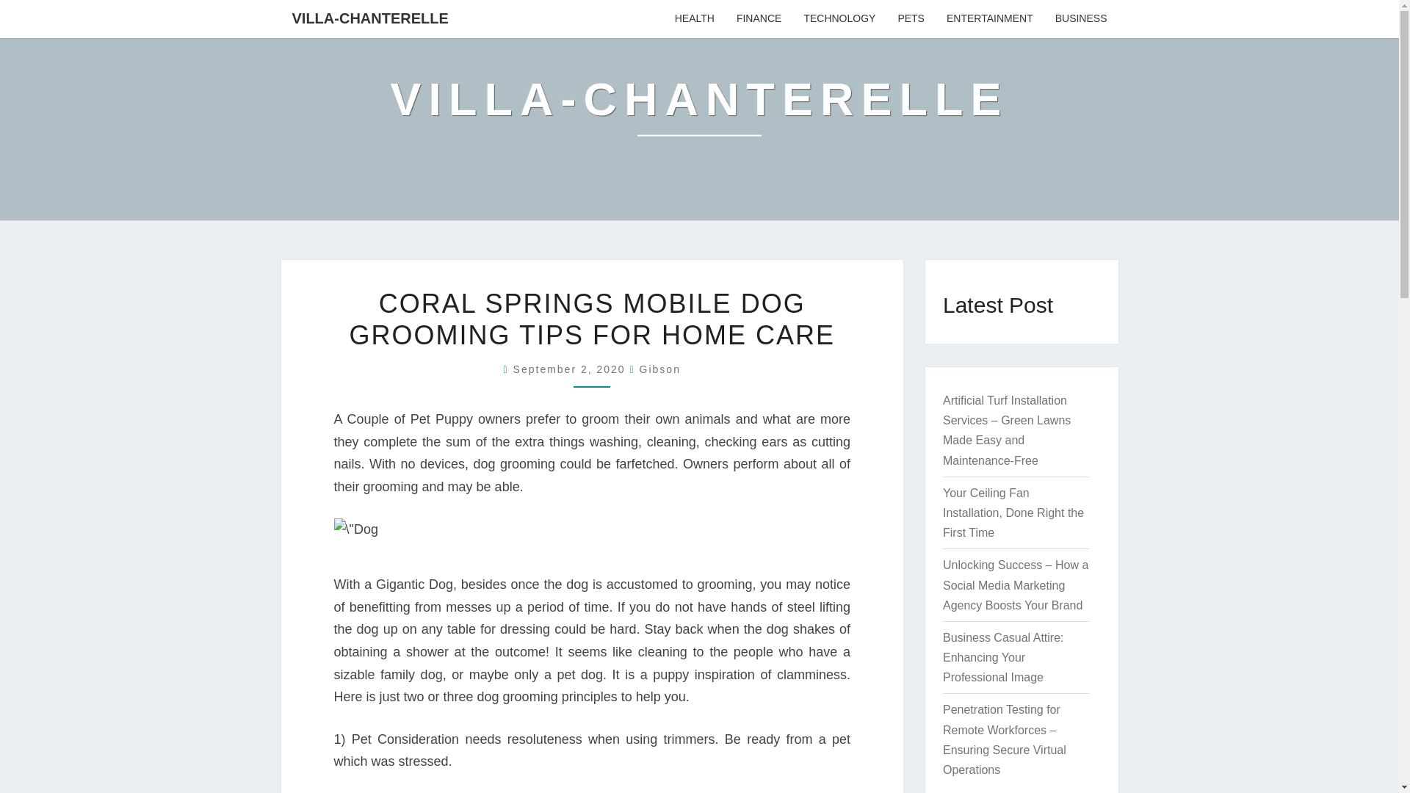 The height and width of the screenshot is (793, 1410). Describe the element at coordinates (695, 19) in the screenshot. I see `HEALTH` at that location.